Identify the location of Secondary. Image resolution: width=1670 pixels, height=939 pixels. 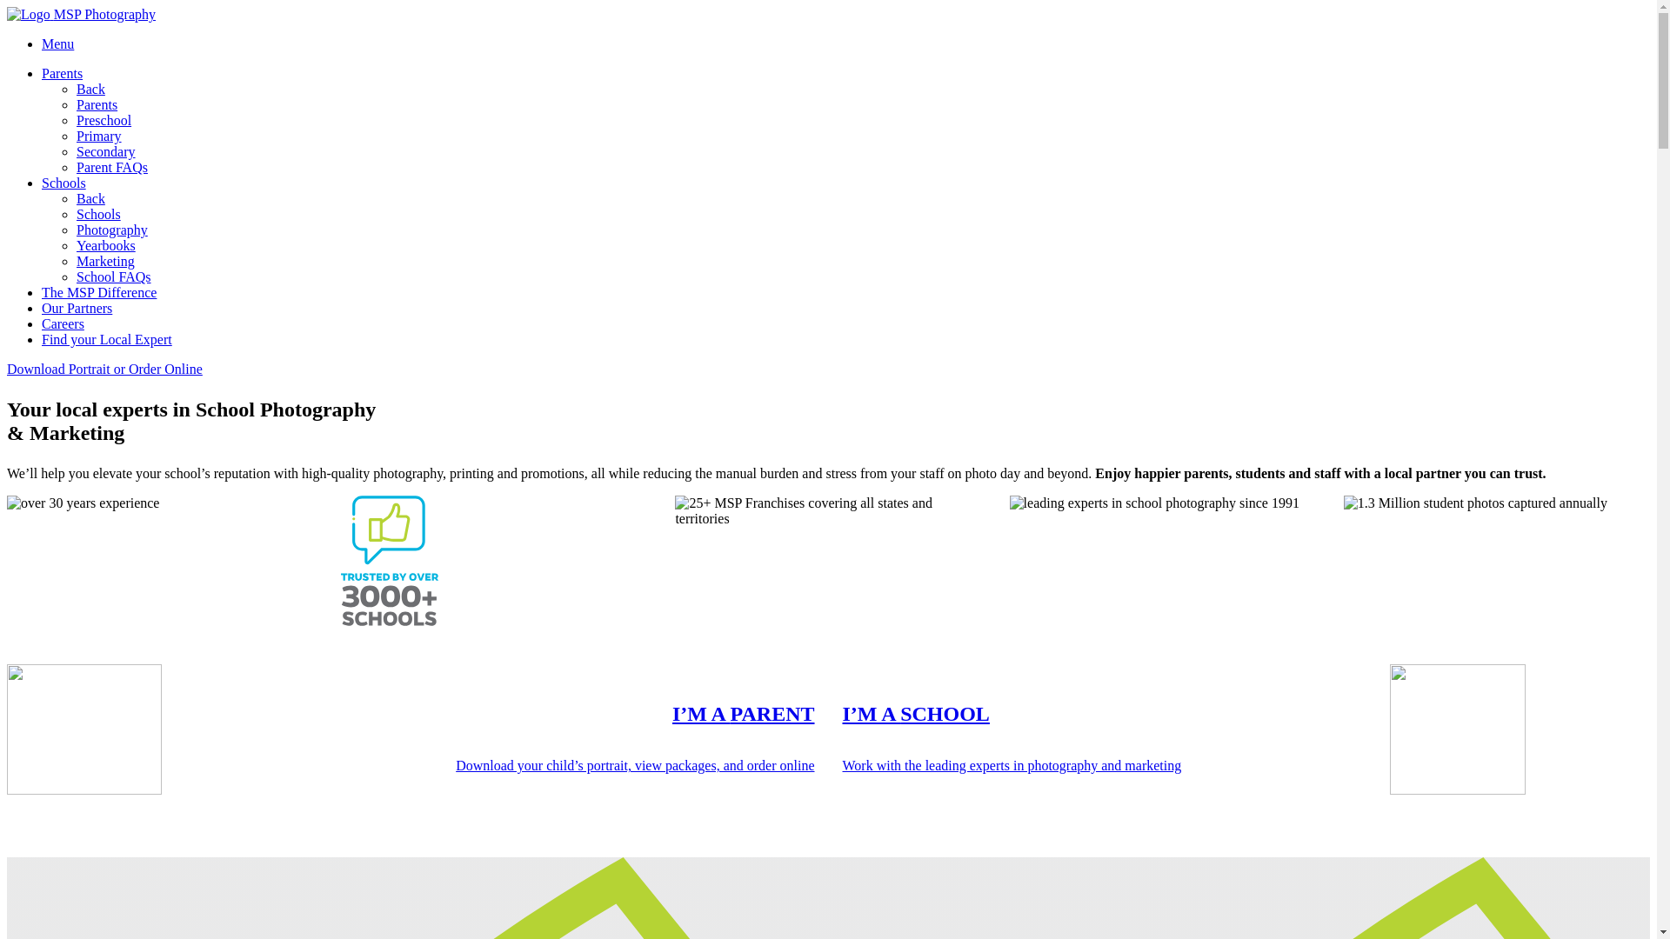
(863, 151).